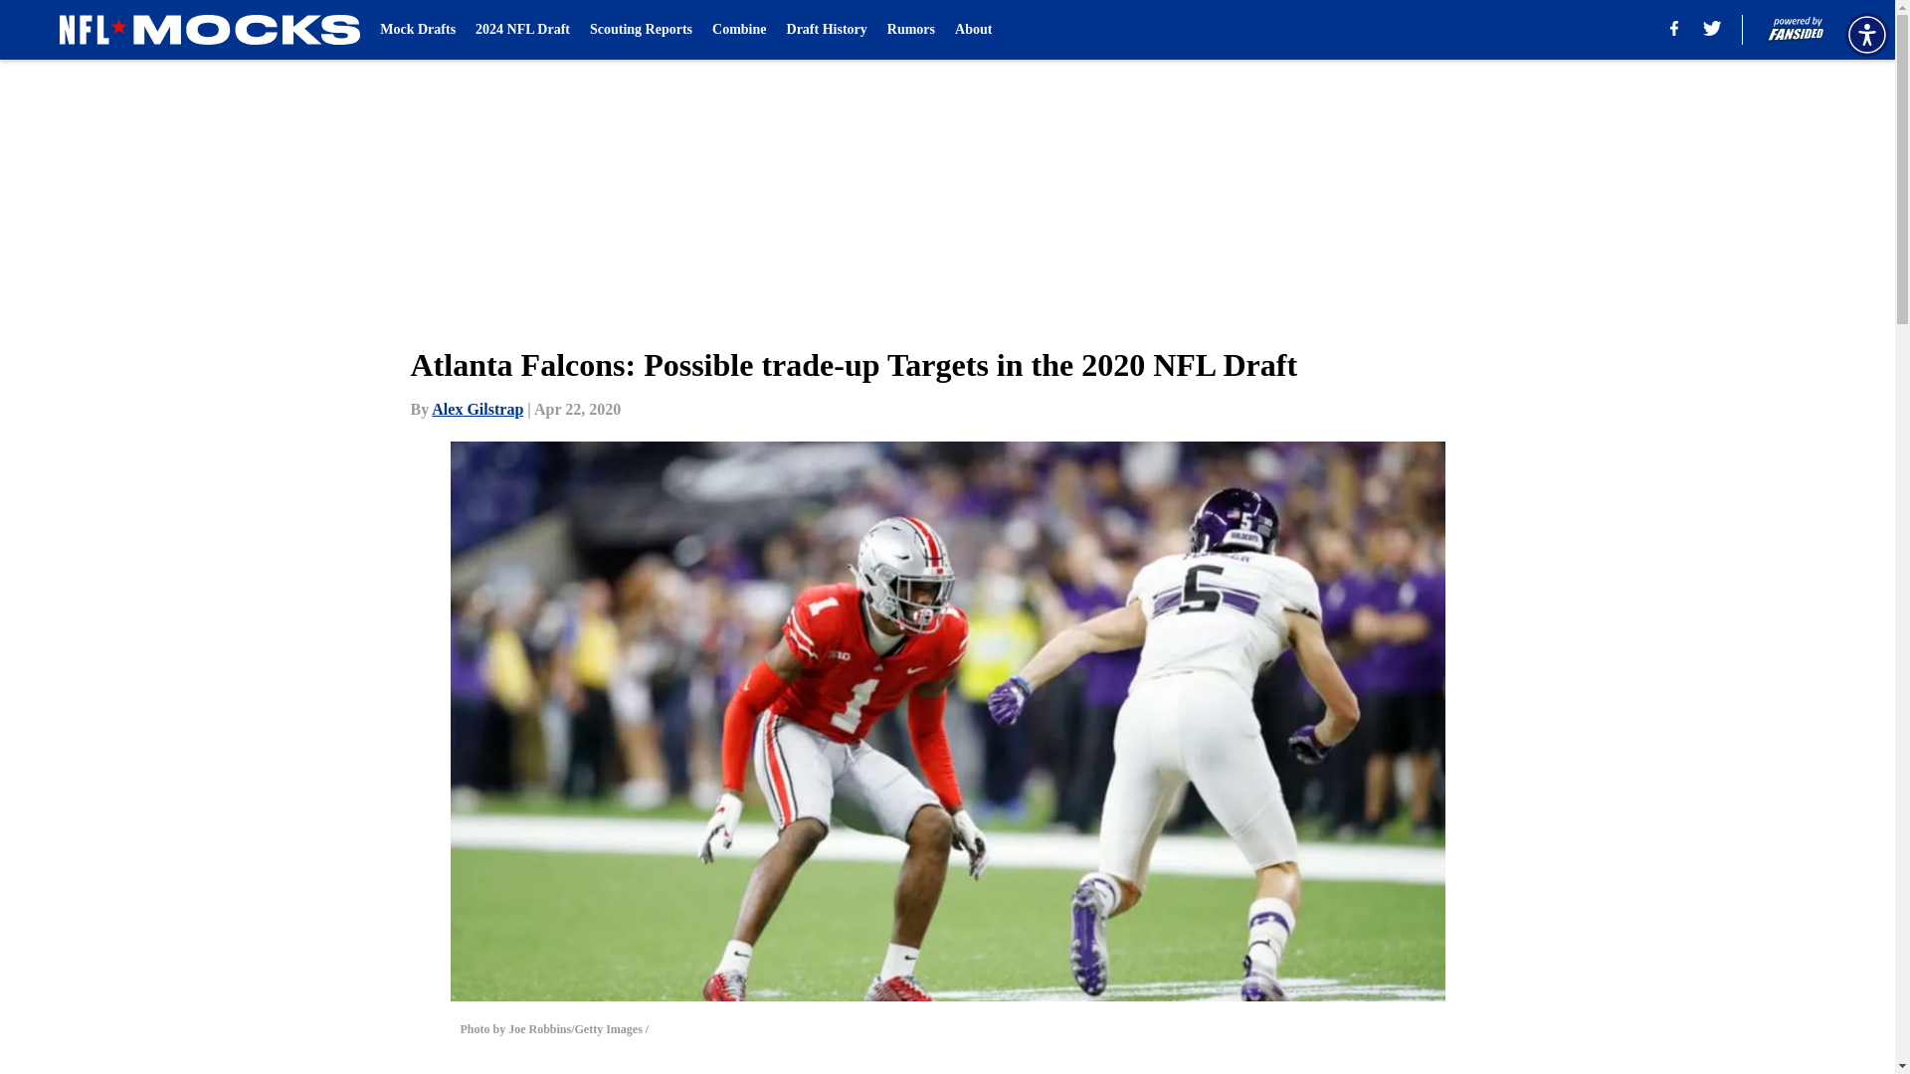 This screenshot has height=1074, width=1910. Describe the element at coordinates (641, 30) in the screenshot. I see `Scouting Reports` at that location.